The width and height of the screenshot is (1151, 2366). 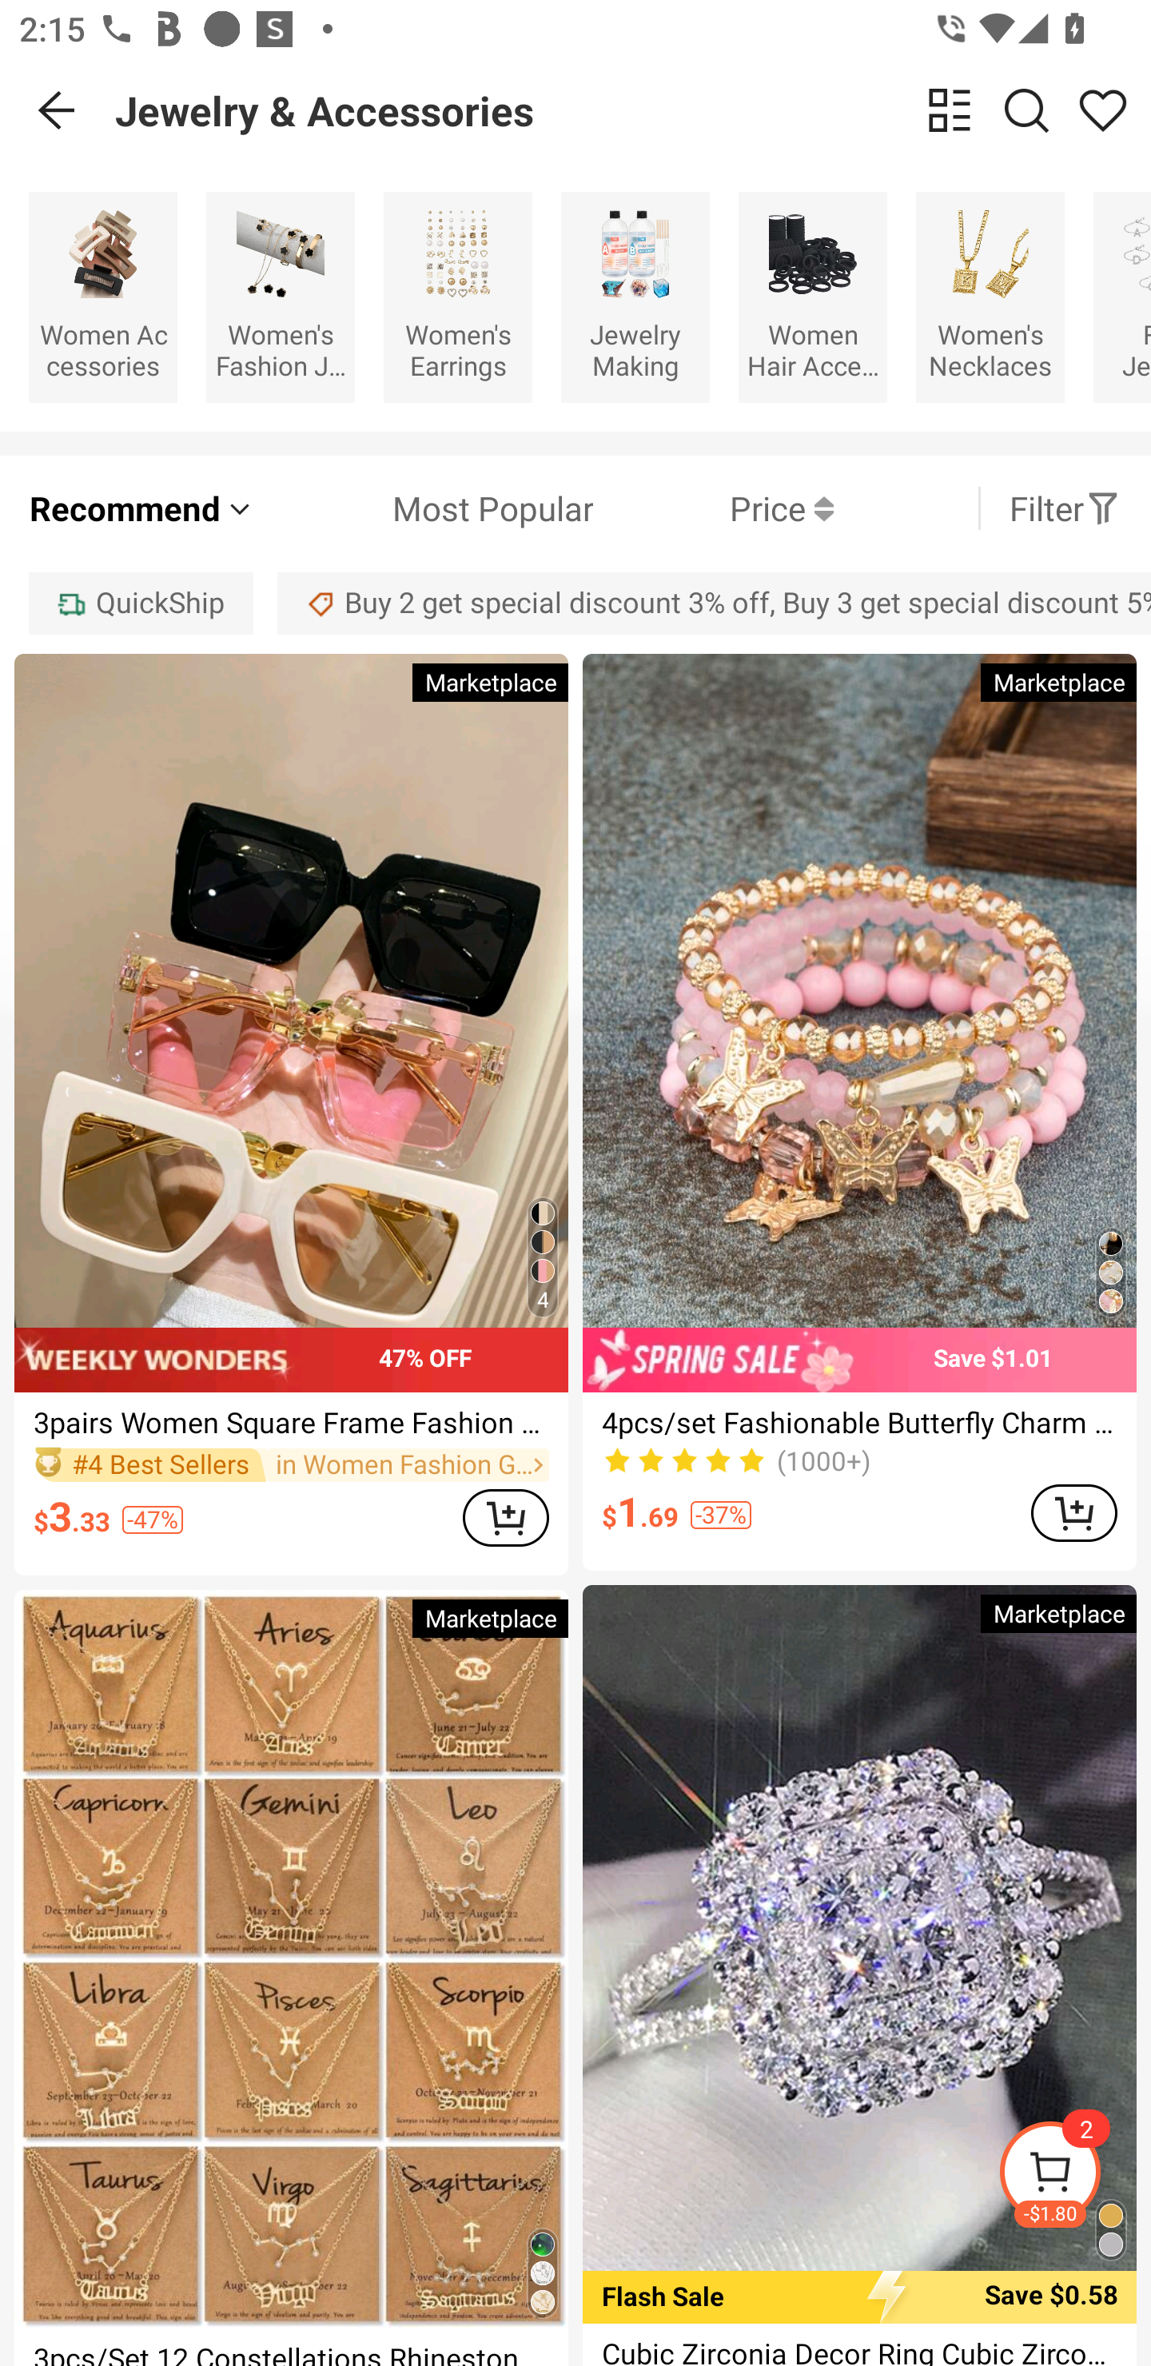 I want to click on Jewelry & Accessories change view Search Share, so click(x=633, y=110).